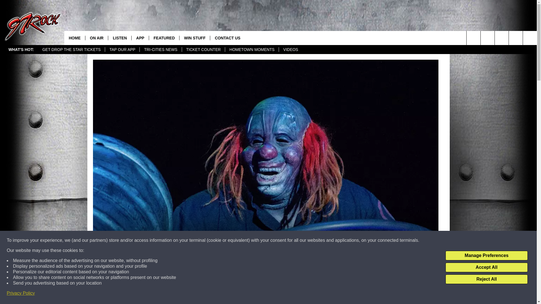 The height and width of the screenshot is (304, 541). What do you see at coordinates (339, 294) in the screenshot?
I see `Share on Twitter` at bounding box center [339, 294].